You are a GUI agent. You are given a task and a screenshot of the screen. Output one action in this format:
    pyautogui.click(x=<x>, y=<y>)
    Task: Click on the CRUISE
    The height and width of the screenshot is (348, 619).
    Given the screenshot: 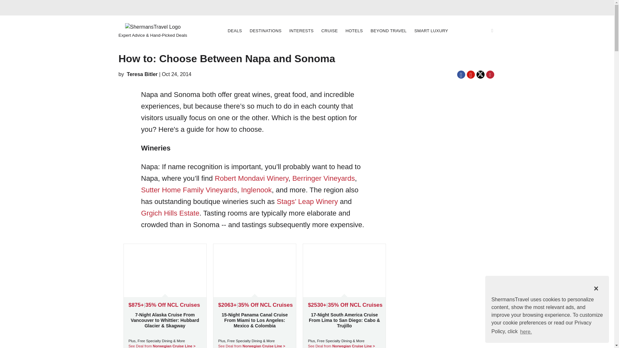 What is the action you would take?
    pyautogui.click(x=329, y=31)
    